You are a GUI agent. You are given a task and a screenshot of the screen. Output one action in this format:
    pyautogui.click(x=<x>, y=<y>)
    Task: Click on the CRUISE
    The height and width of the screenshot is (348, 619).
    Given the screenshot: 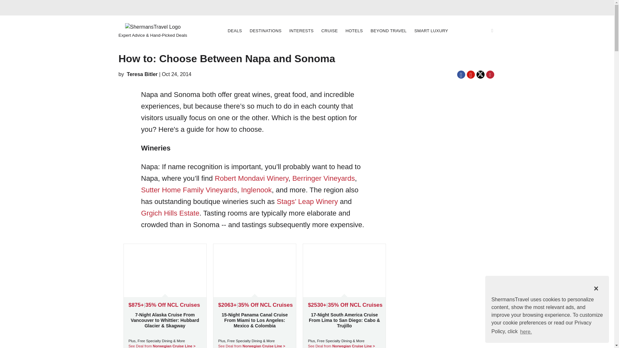 What is the action you would take?
    pyautogui.click(x=329, y=31)
    